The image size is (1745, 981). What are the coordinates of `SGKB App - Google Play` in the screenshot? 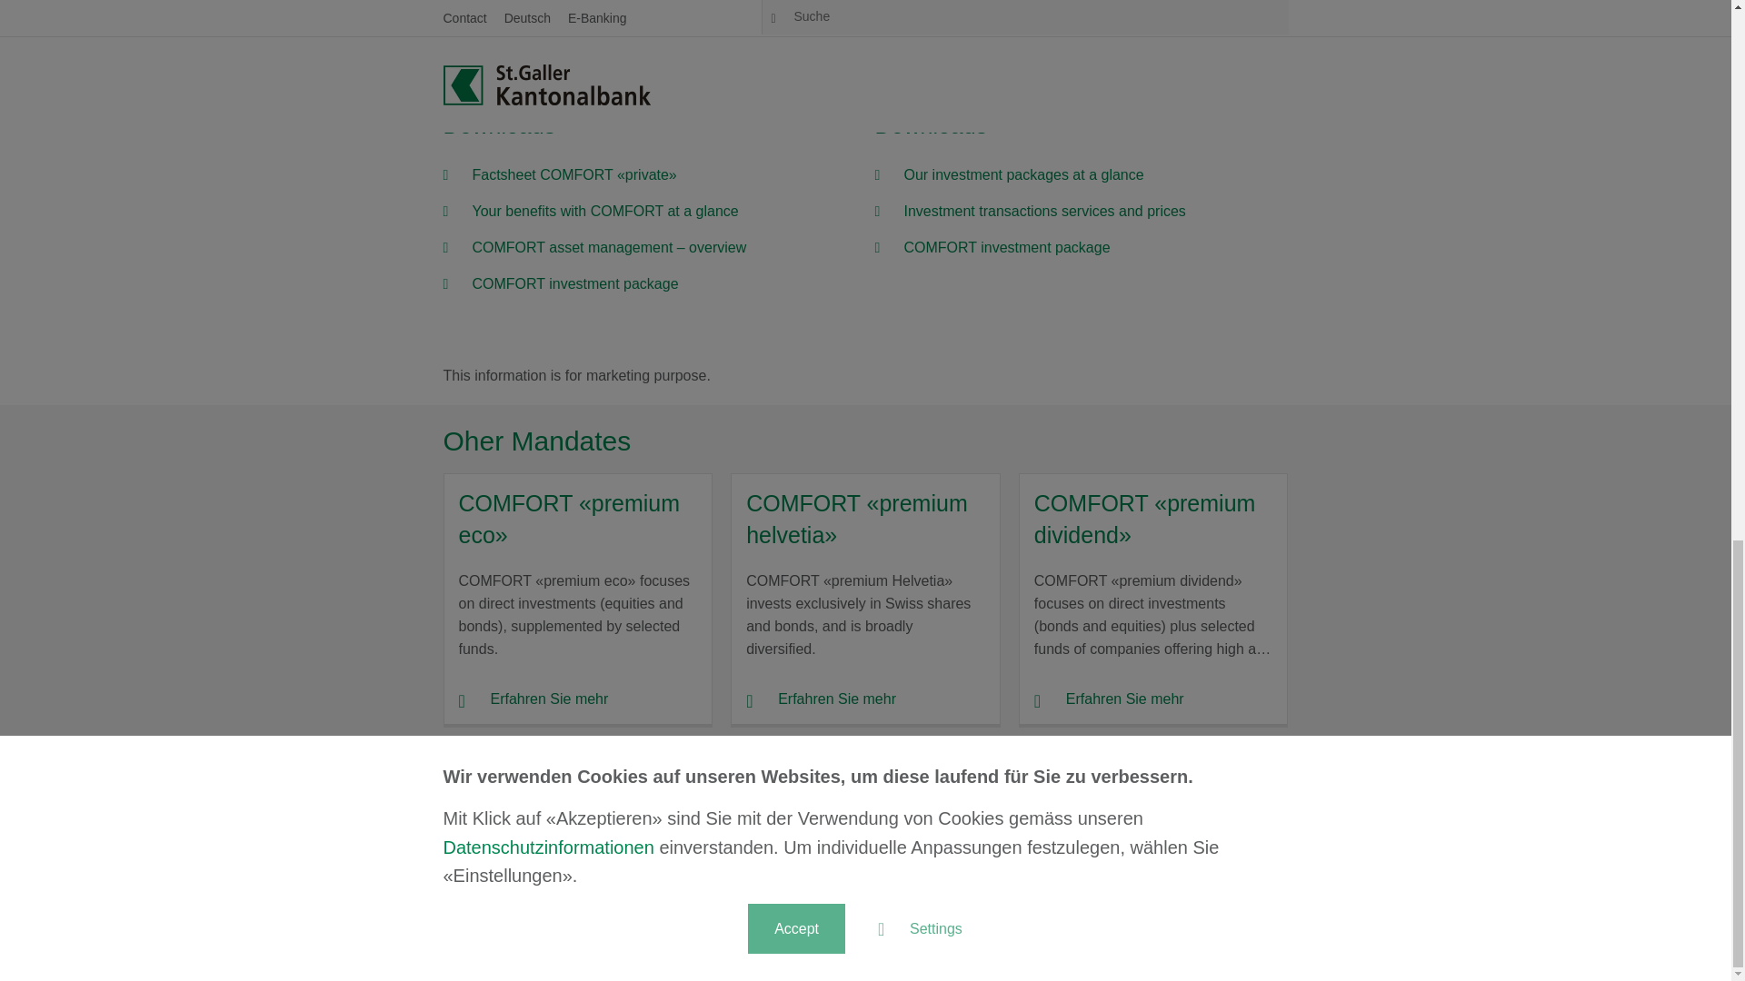 It's located at (803, 941).